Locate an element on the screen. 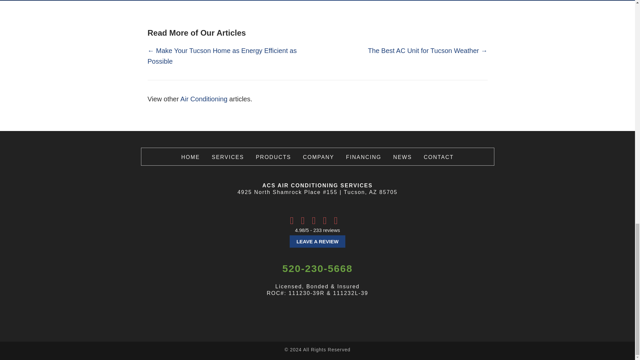  Air Conditioning is located at coordinates (204, 99).